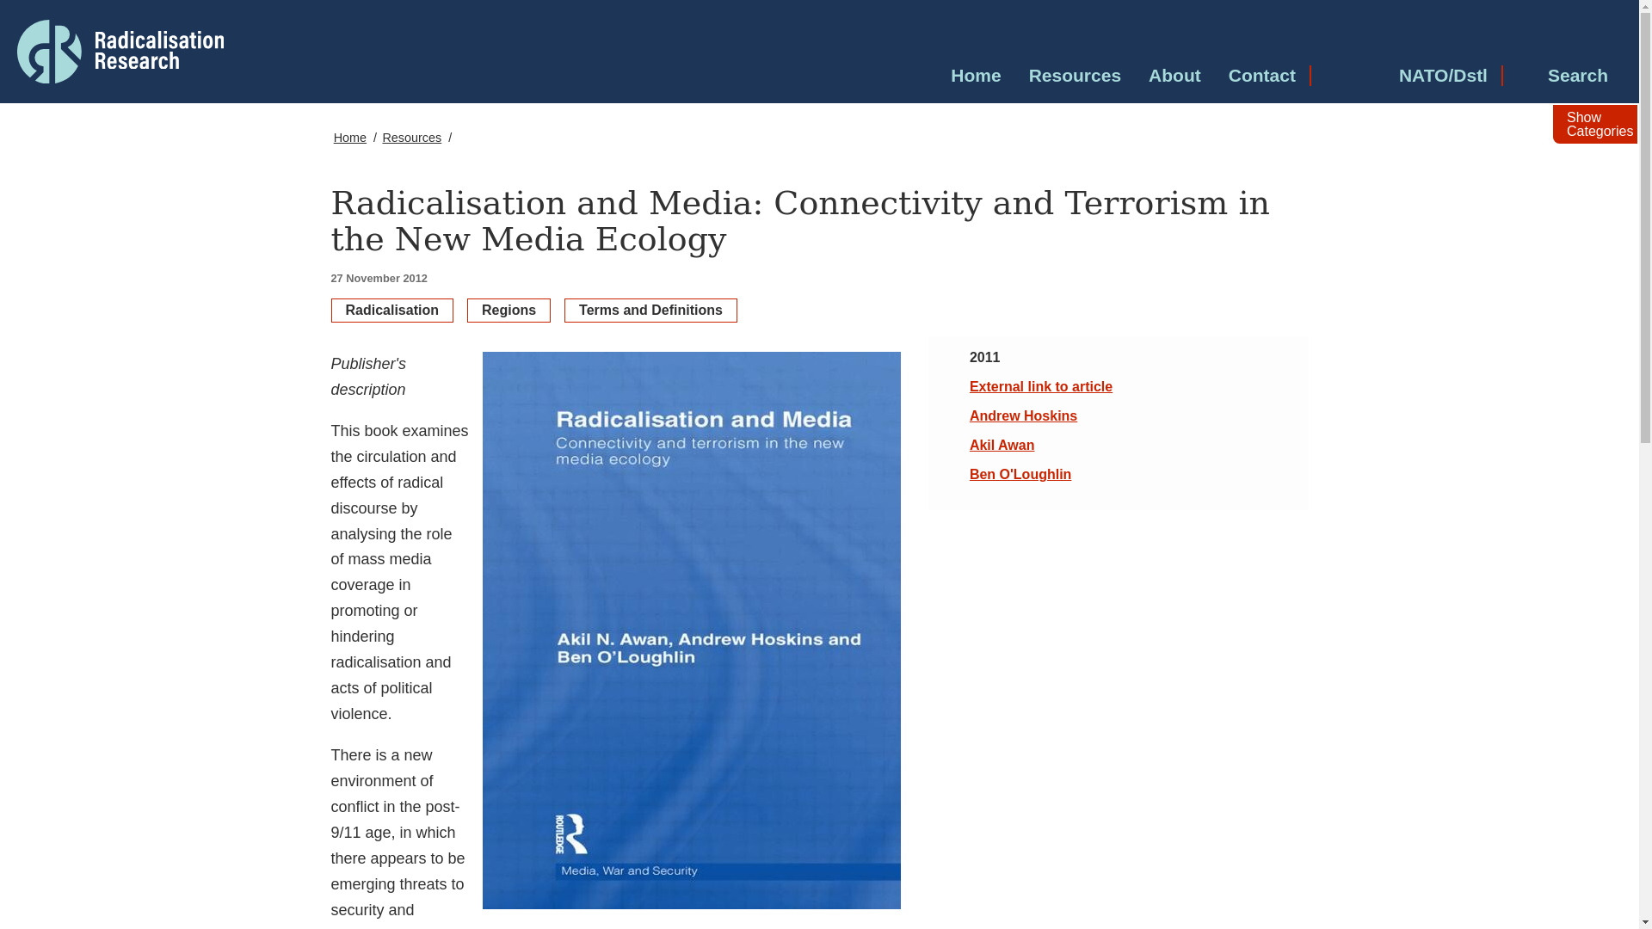  What do you see at coordinates (120, 52) in the screenshot?
I see `Radicalisation Research` at bounding box center [120, 52].